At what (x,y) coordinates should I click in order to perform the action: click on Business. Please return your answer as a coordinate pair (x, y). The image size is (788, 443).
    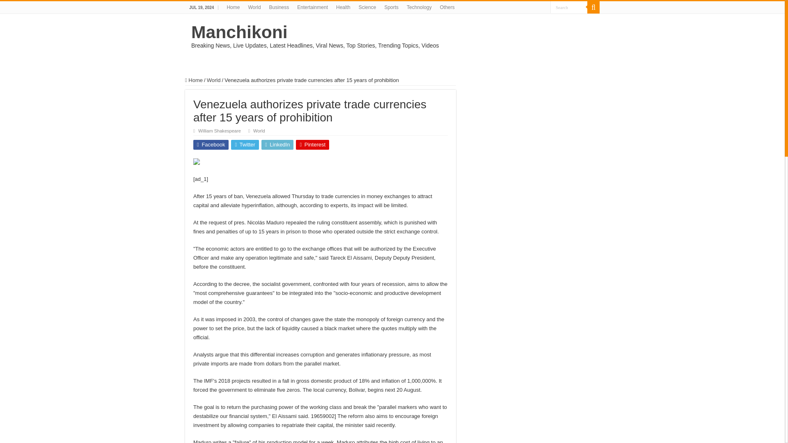
    Looking at the image, I should click on (279, 7).